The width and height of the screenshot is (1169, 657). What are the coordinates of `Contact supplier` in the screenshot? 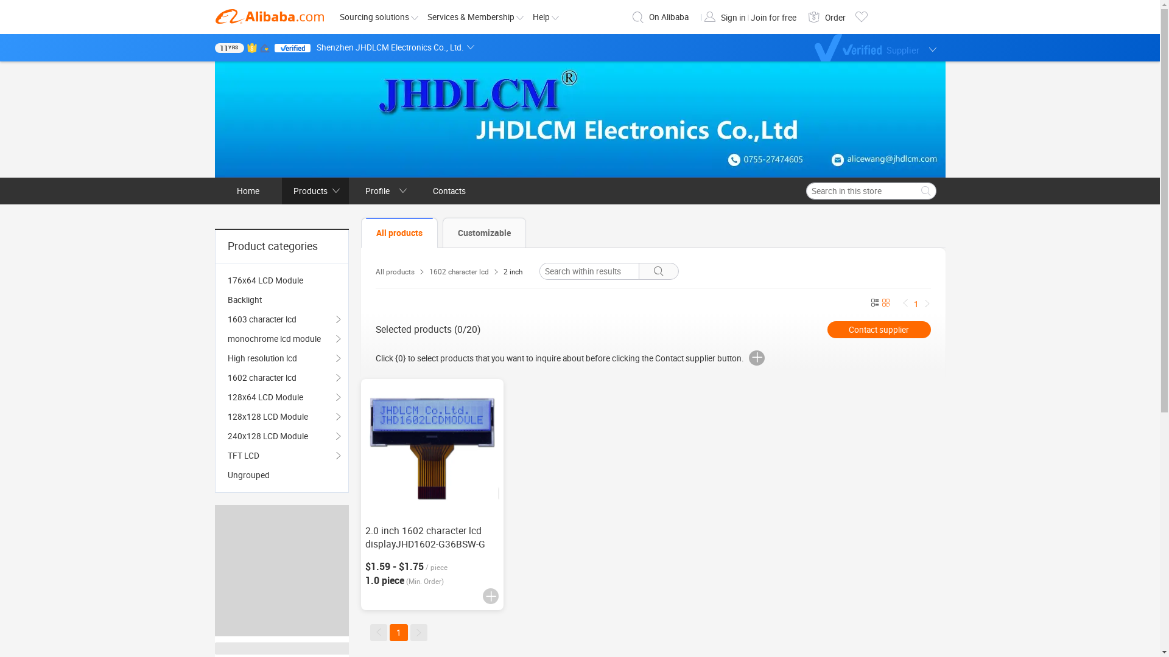 It's located at (879, 330).